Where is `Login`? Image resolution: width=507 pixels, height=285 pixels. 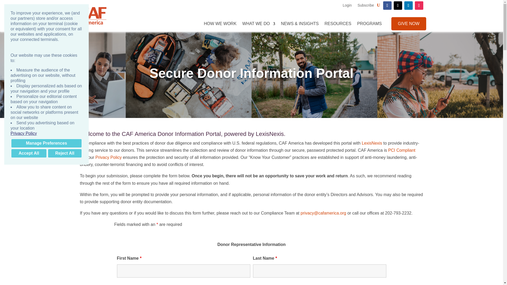 Login is located at coordinates (347, 5).